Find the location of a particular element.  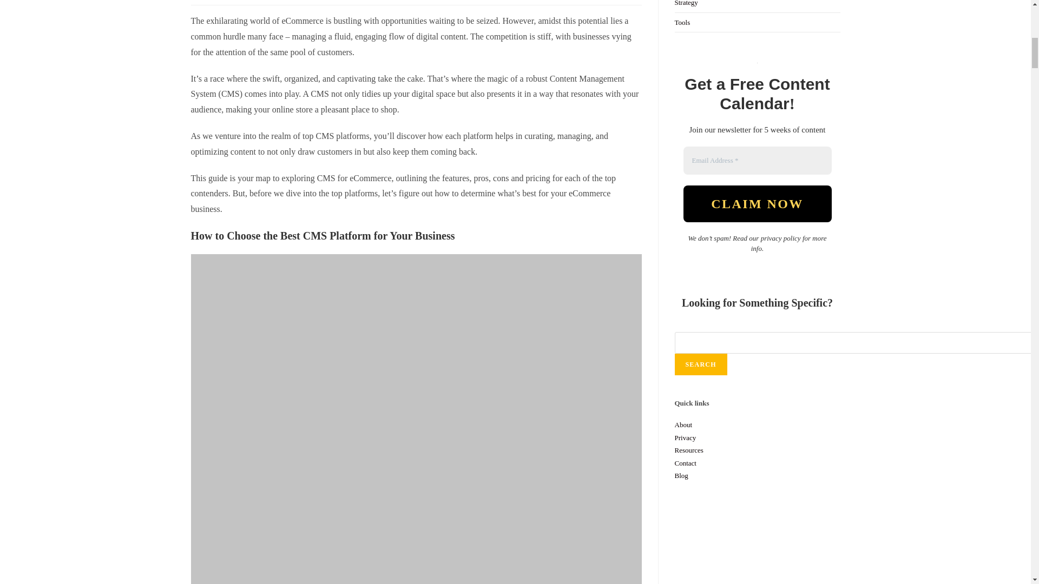

CLAIM NOW is located at coordinates (757, 204).